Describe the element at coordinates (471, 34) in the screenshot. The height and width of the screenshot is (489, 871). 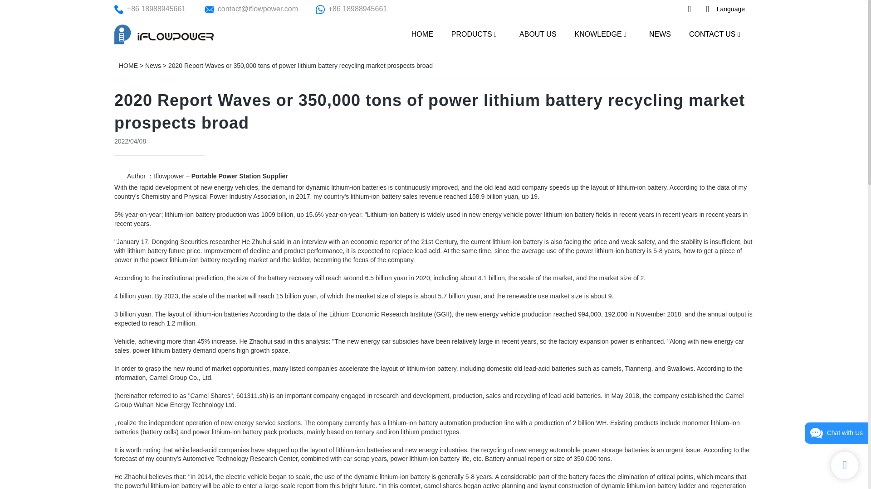
I see `PRODUCTS` at that location.